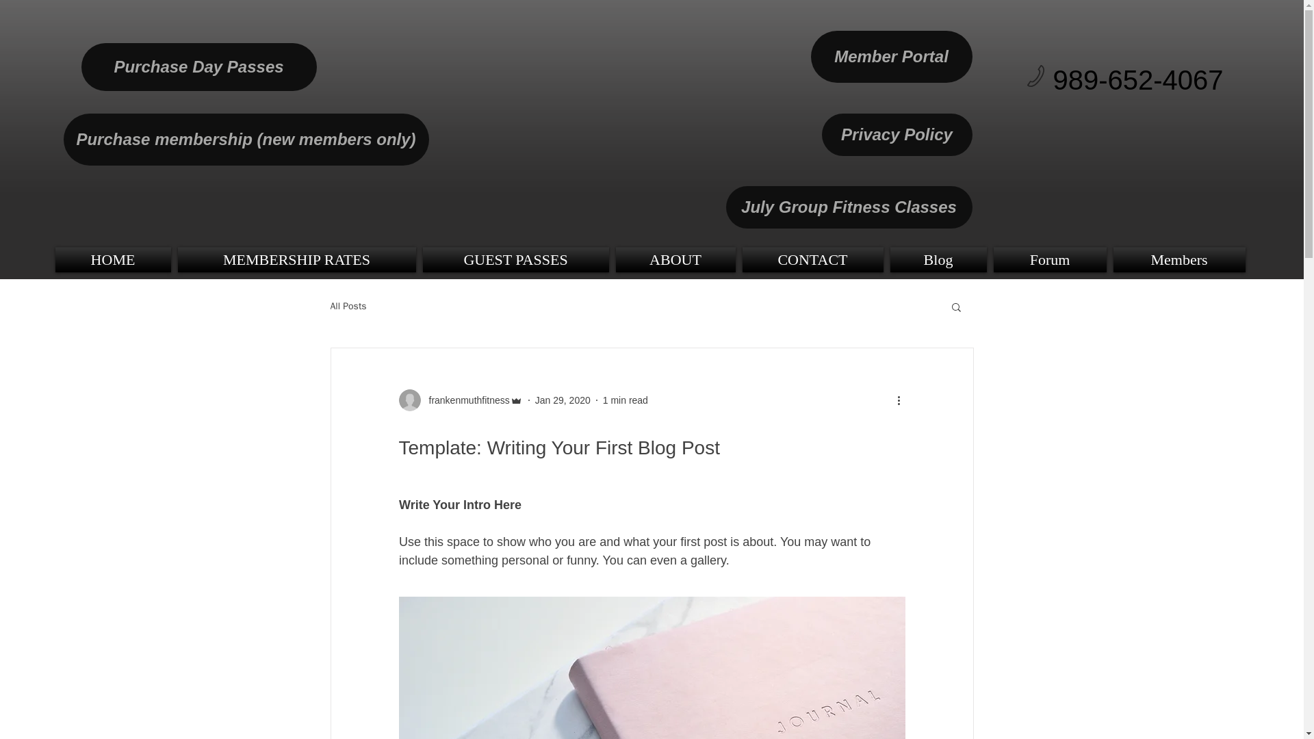  Describe the element at coordinates (348, 306) in the screenshot. I see `All Posts` at that location.